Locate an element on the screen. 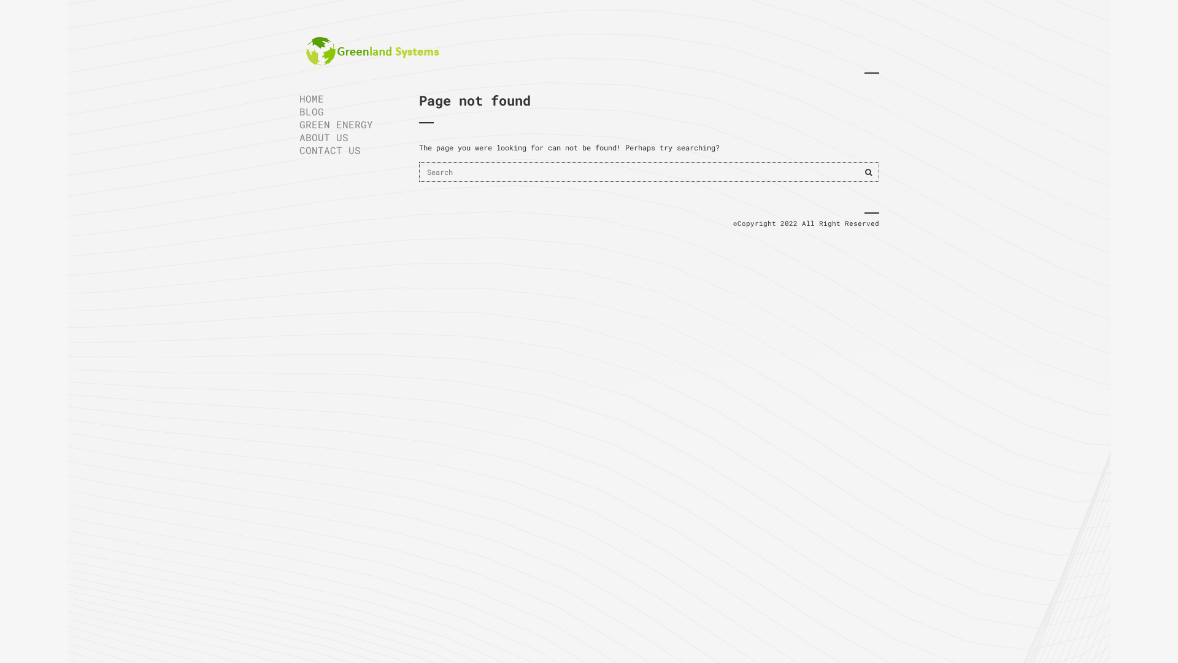  HOME is located at coordinates (350, 98).